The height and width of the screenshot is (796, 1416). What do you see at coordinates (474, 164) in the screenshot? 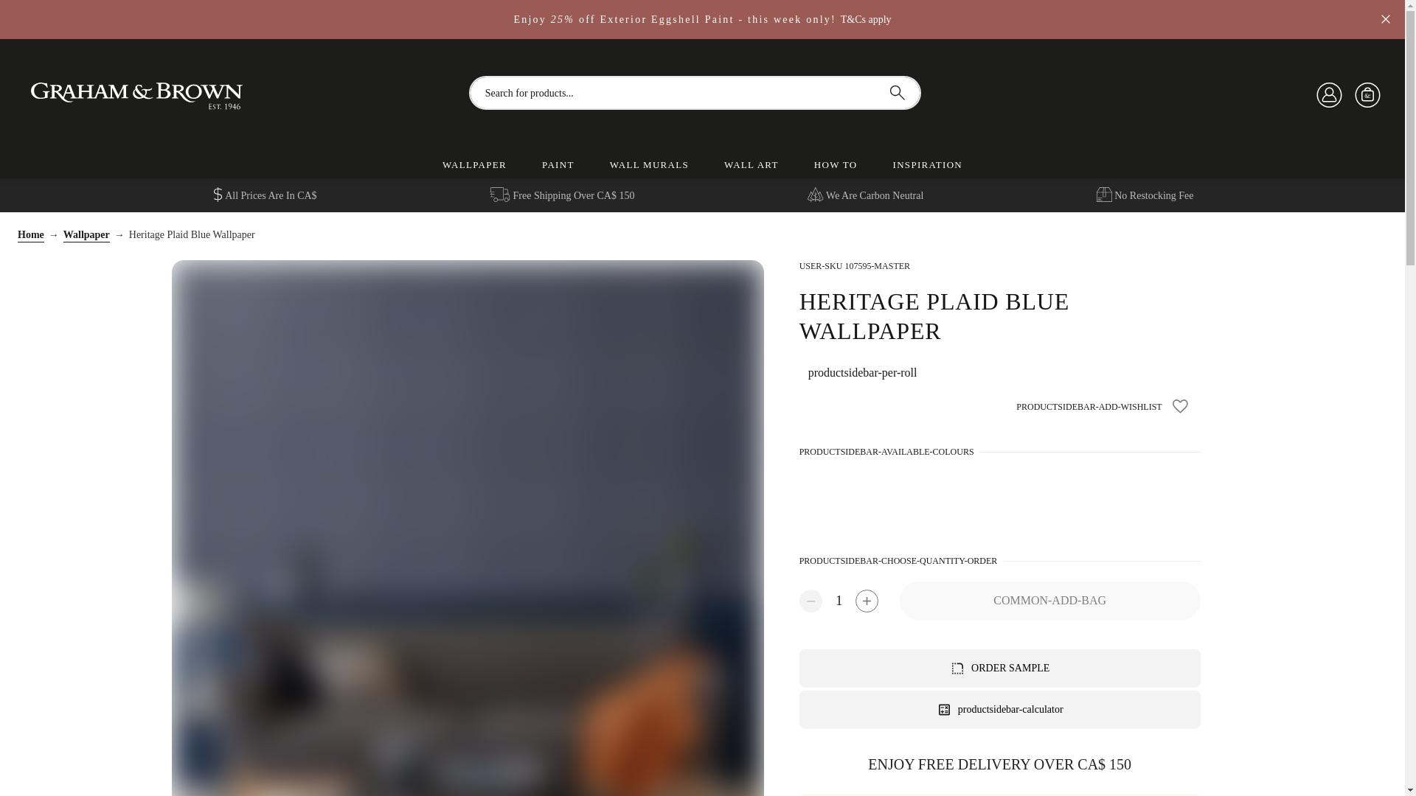
I see `WALLPAPER` at bounding box center [474, 164].